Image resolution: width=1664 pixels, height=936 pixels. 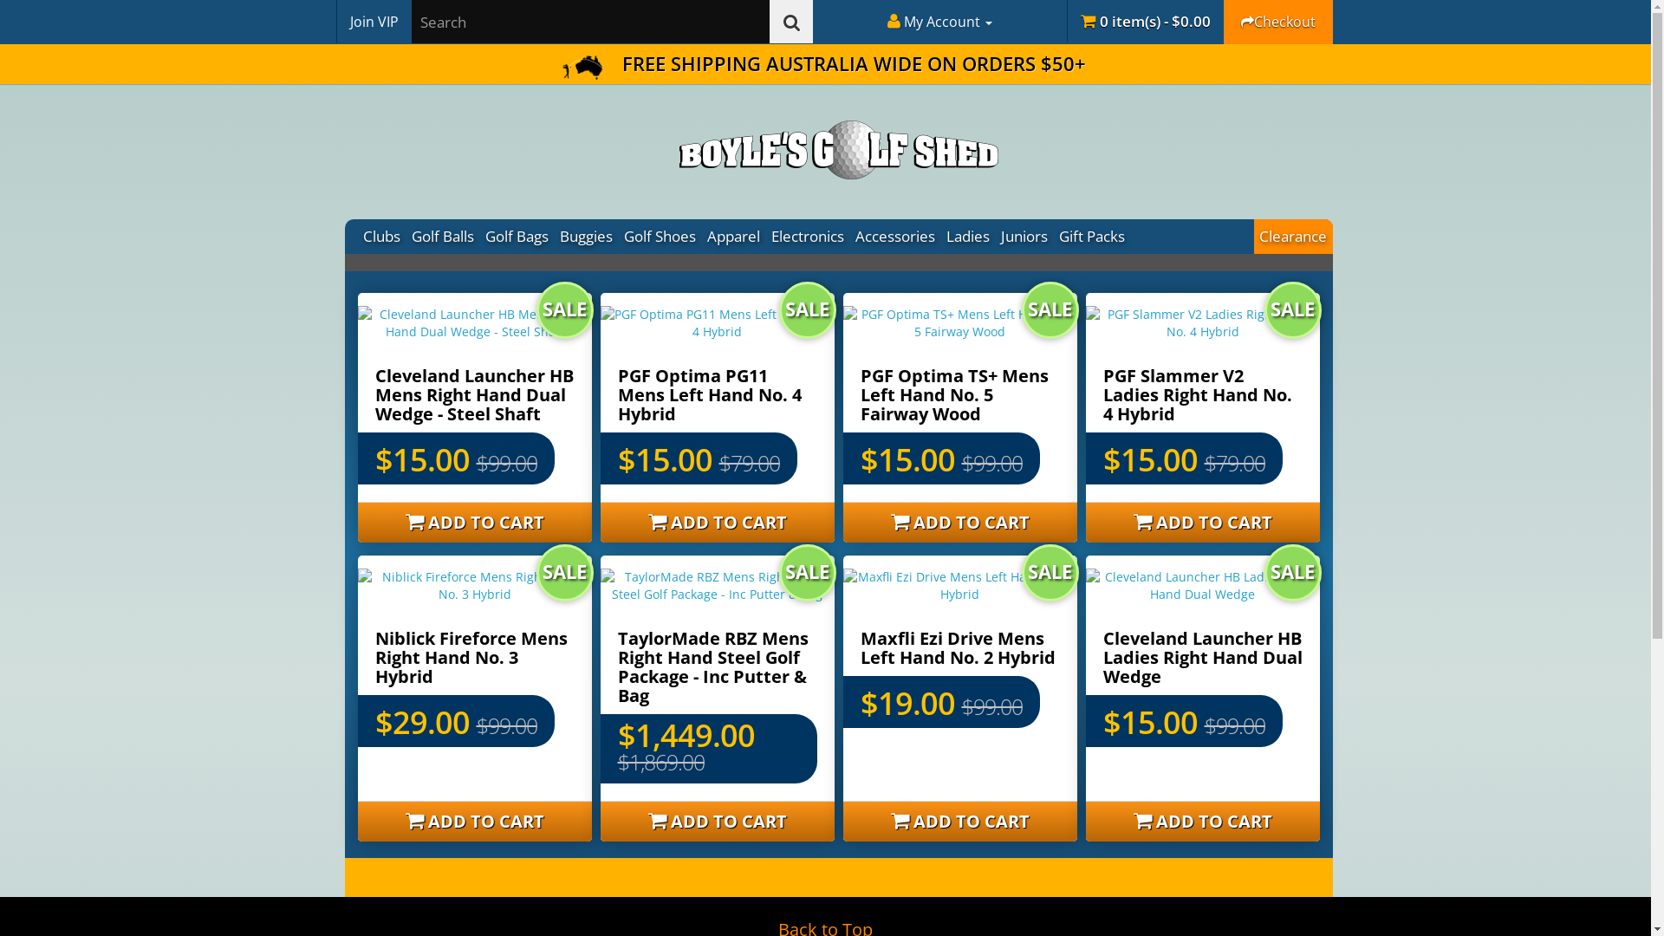 I want to click on Juniors, so click(x=1024, y=237).